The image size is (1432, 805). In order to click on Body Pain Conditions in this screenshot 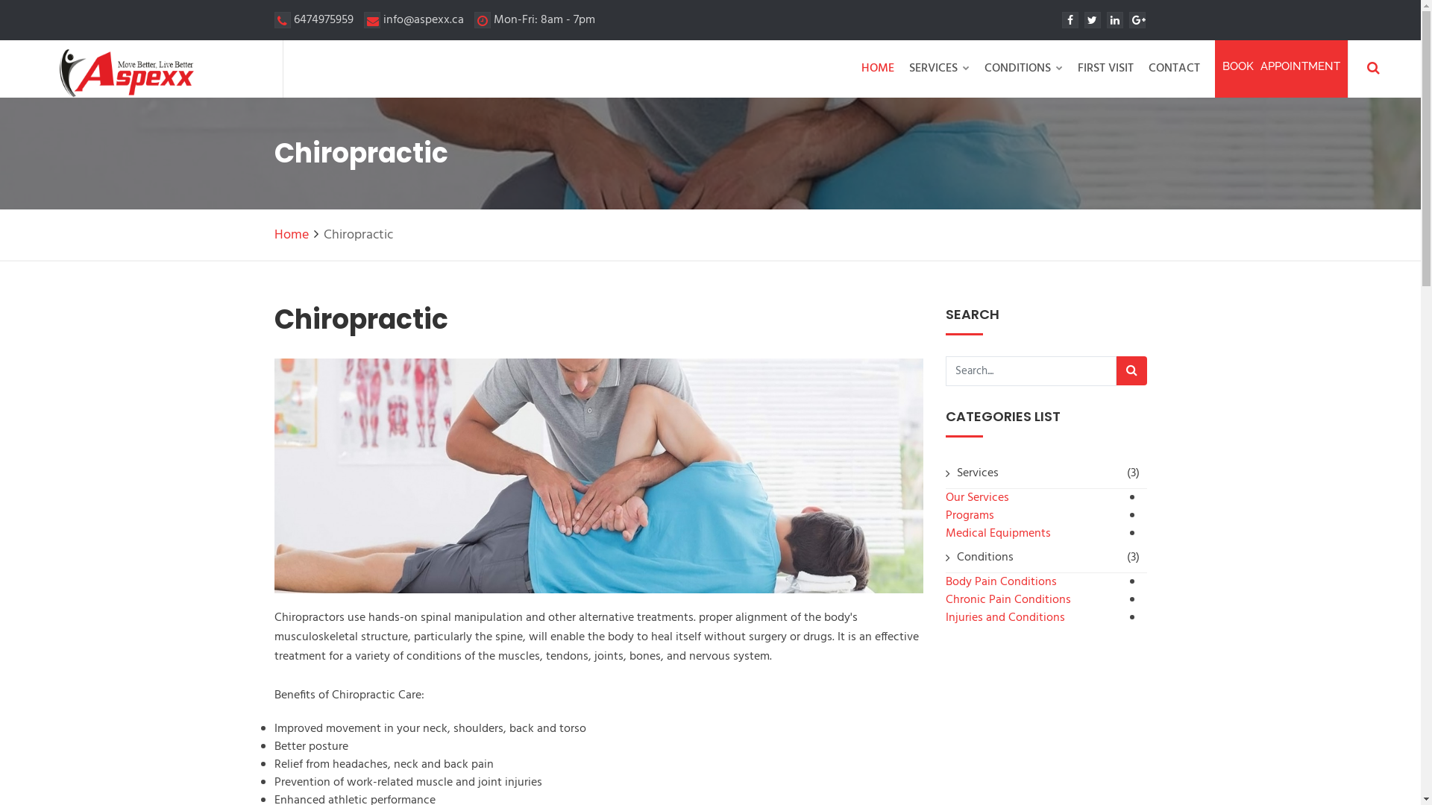, I will do `click(1001, 582)`.